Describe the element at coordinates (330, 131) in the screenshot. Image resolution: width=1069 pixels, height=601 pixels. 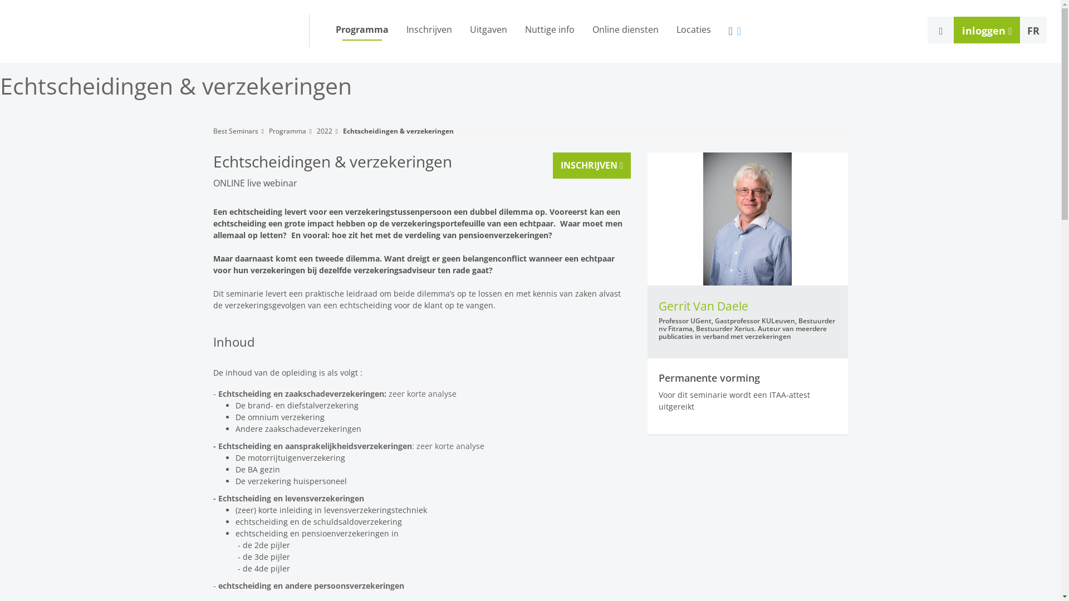
I see `2022` at that location.